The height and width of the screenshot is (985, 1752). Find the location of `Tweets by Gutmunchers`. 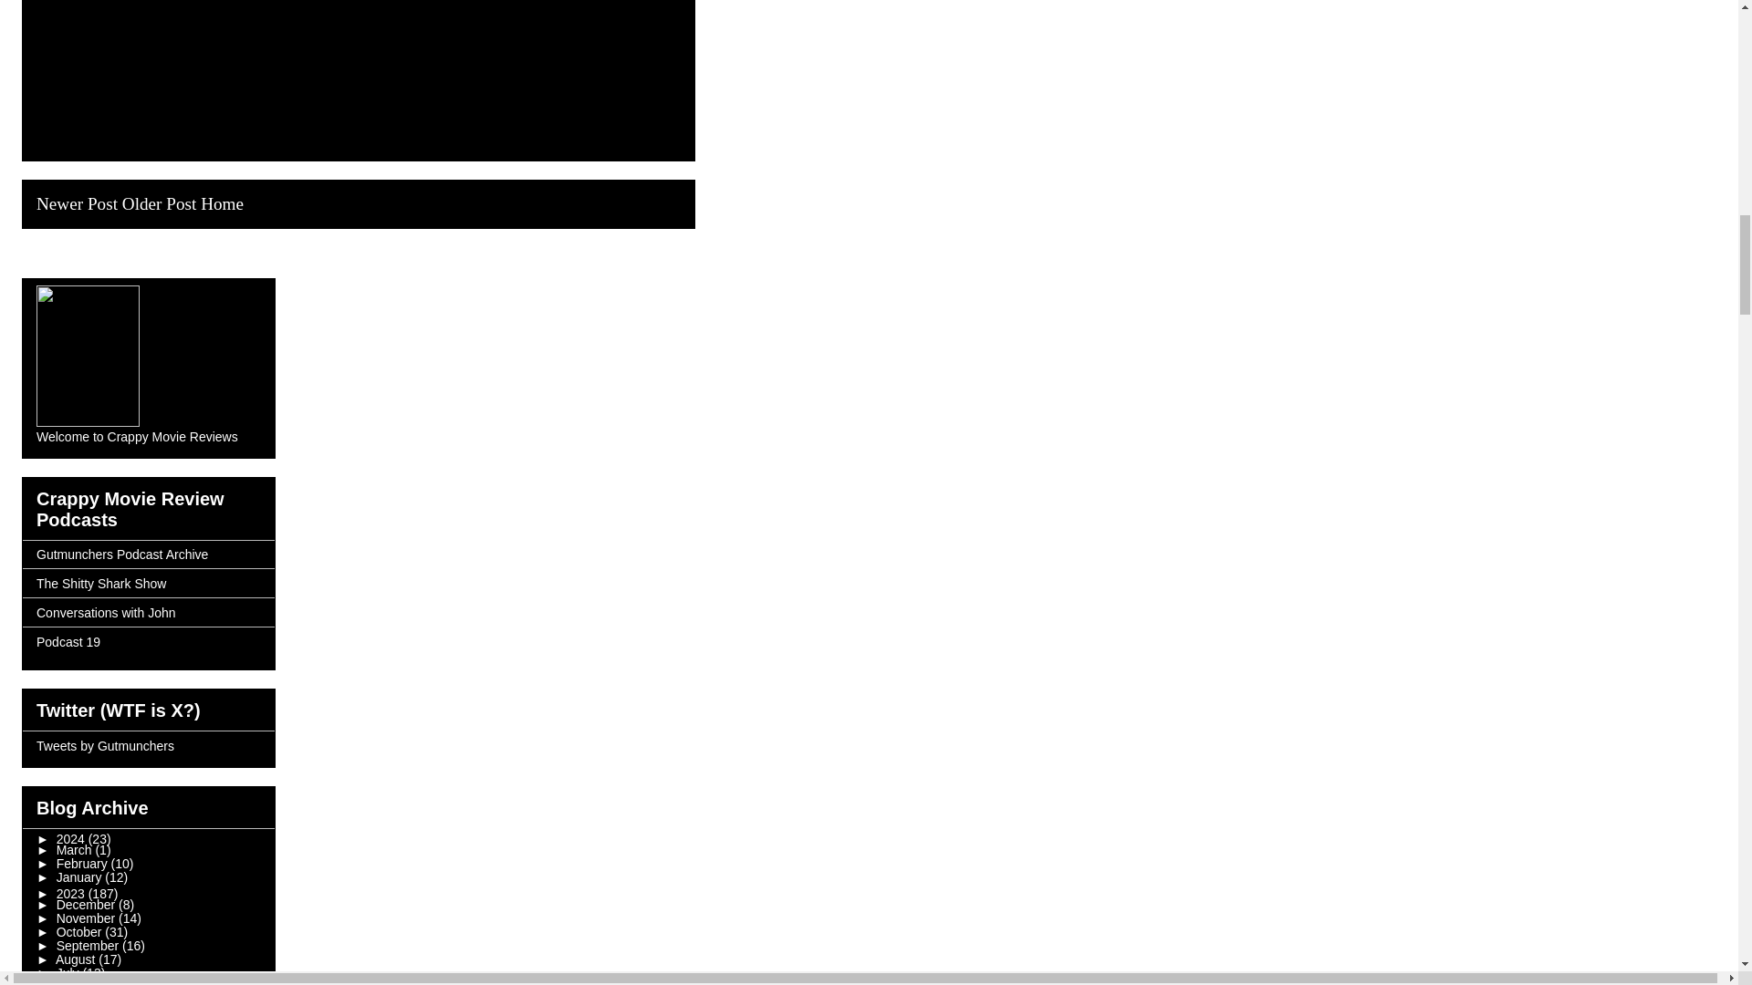

Tweets by Gutmunchers is located at coordinates (105, 746).